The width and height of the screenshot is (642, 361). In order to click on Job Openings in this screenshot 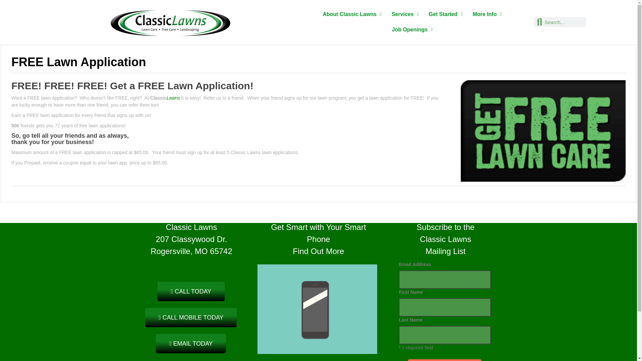, I will do `click(412, 29)`.